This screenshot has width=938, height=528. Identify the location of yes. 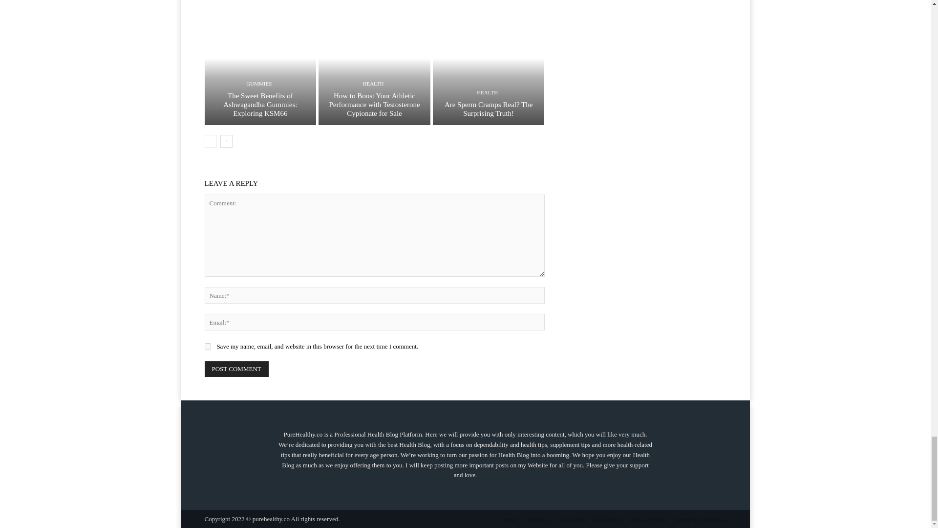
(207, 346).